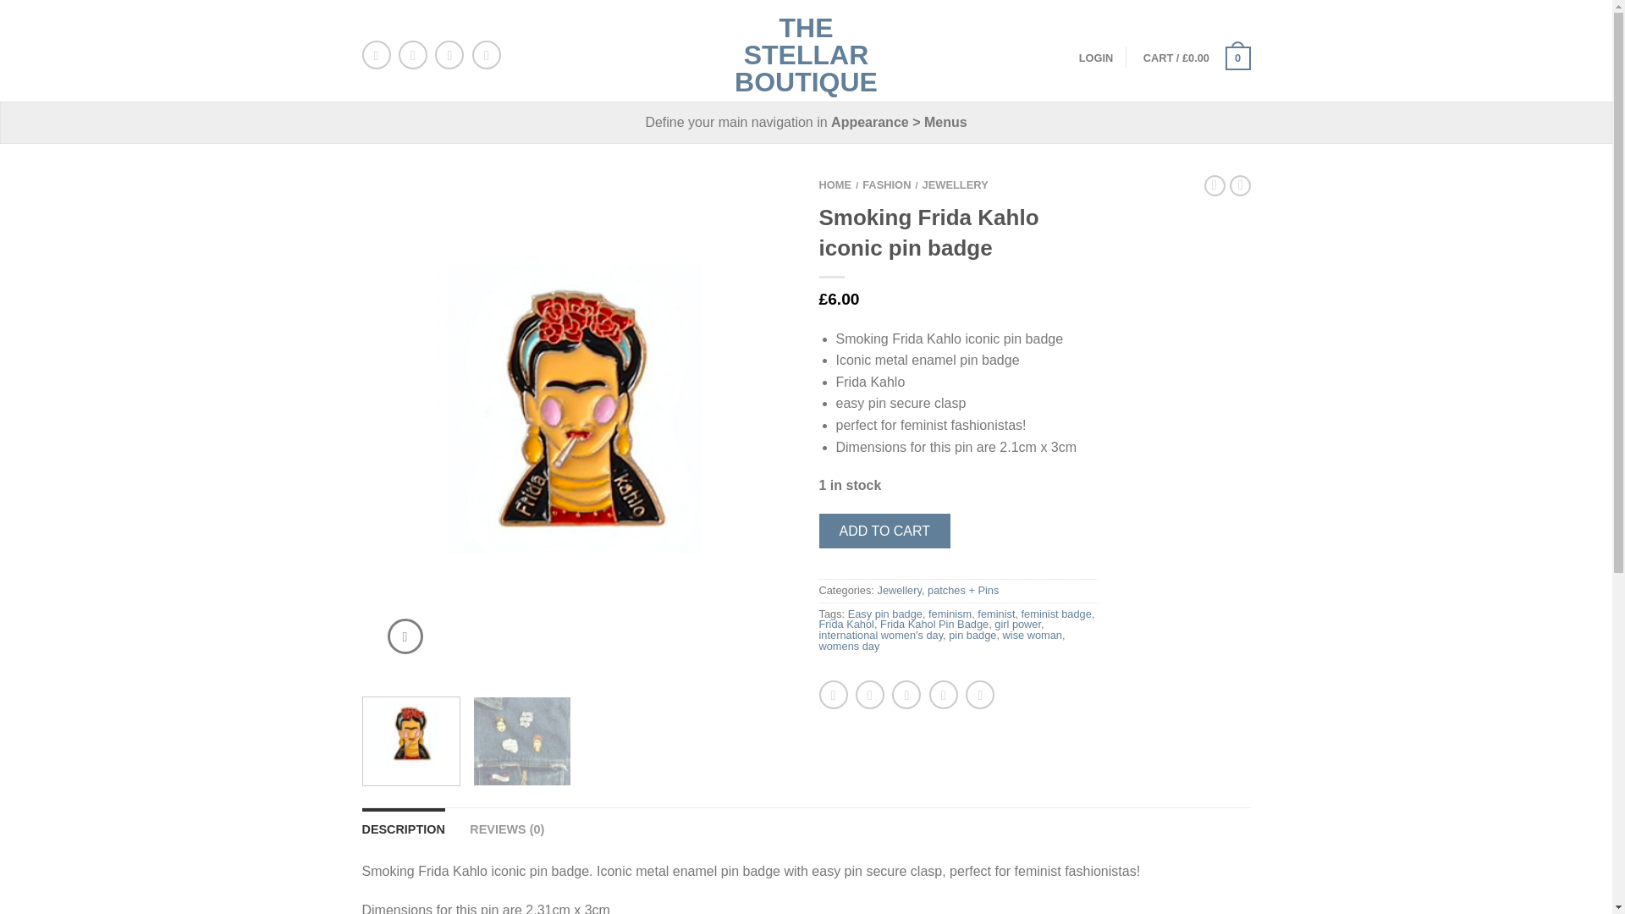  I want to click on Frida Kahol Pin Badge, so click(934, 625).